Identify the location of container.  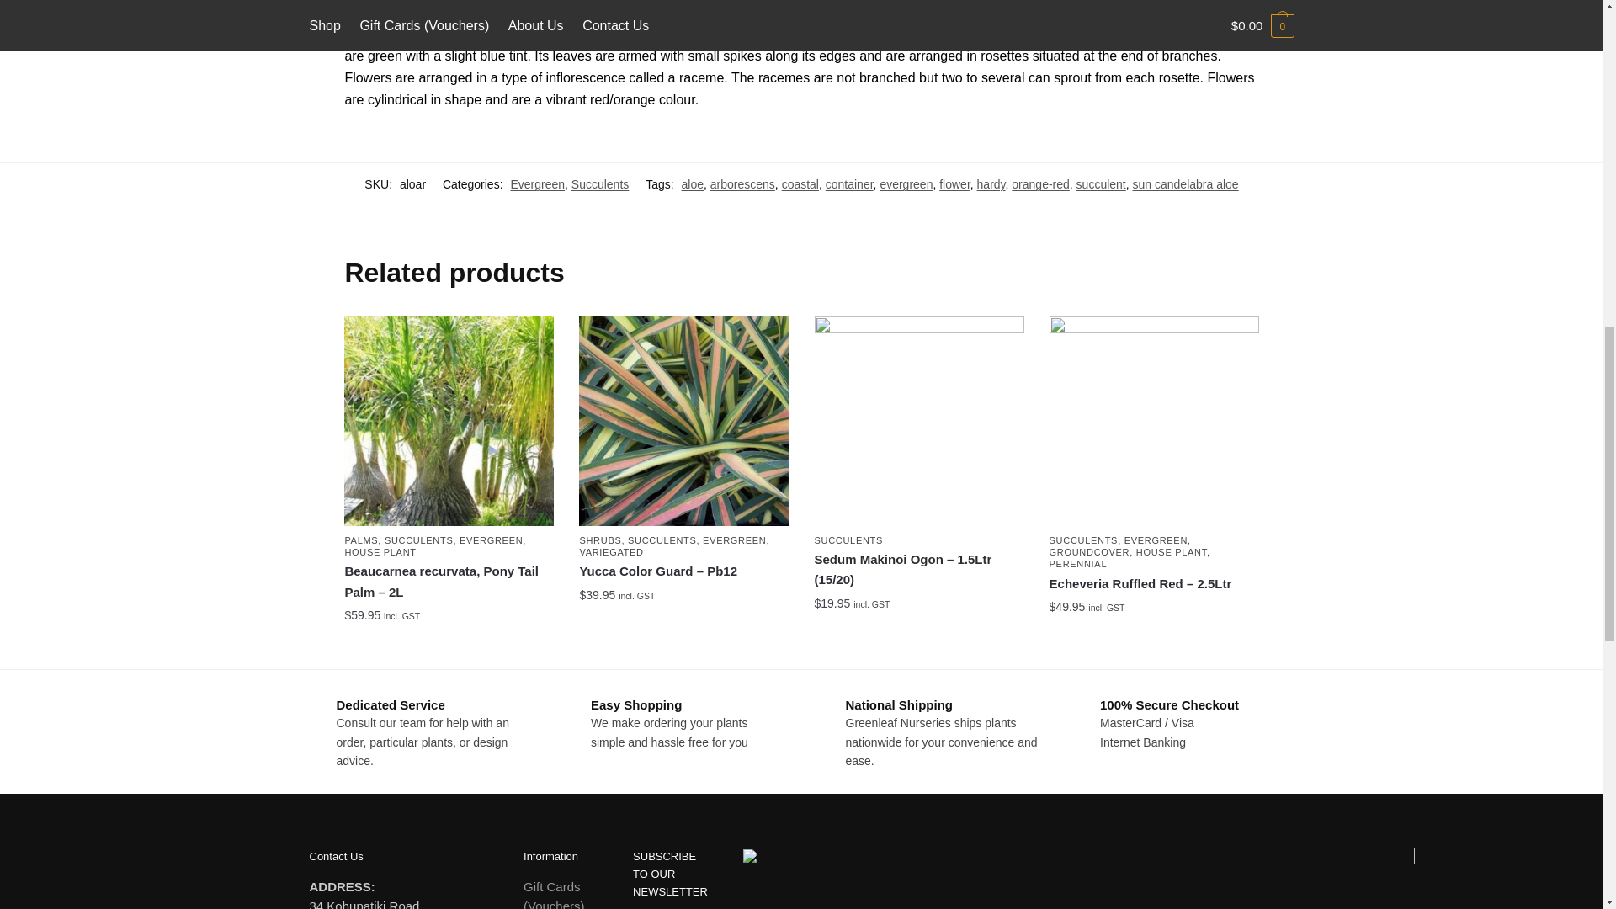
(850, 183).